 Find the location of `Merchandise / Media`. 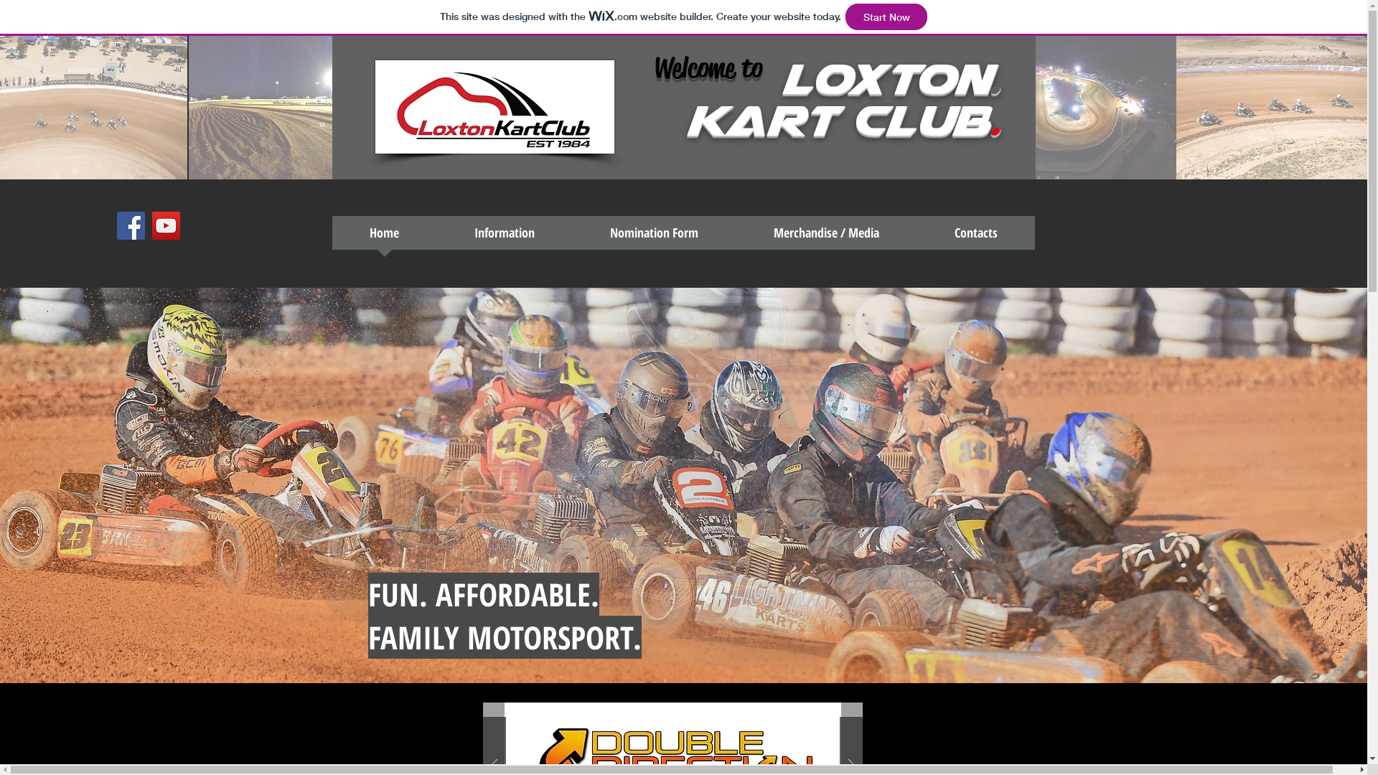

Merchandise / Media is located at coordinates (827, 238).